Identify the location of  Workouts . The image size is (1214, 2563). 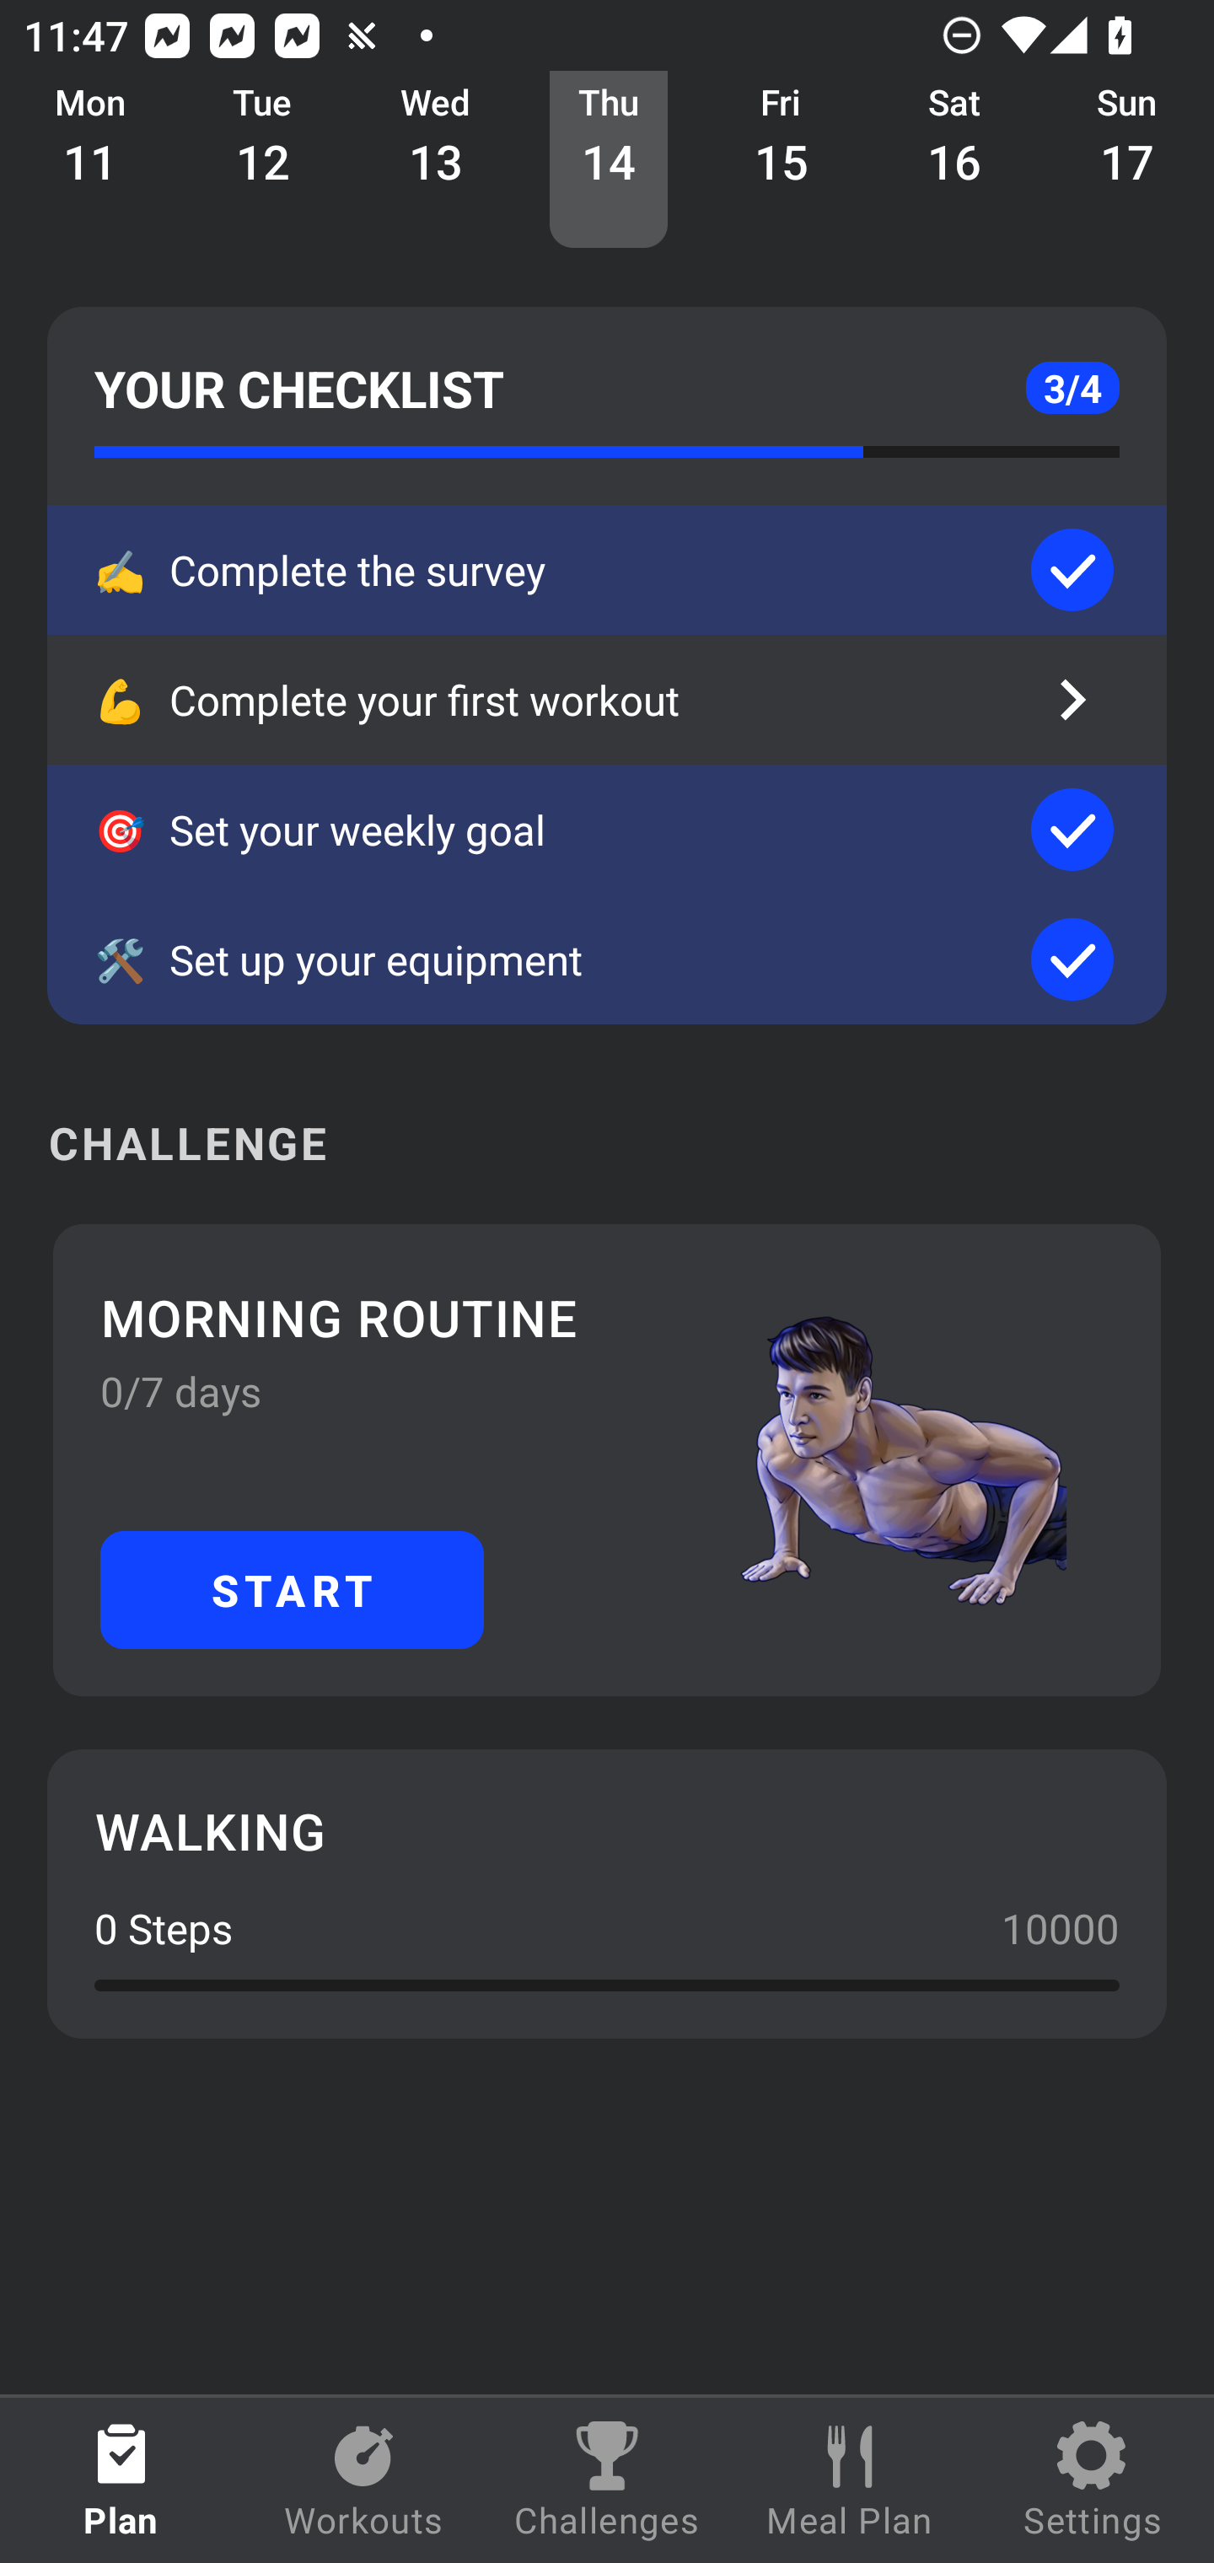
(364, 2480).